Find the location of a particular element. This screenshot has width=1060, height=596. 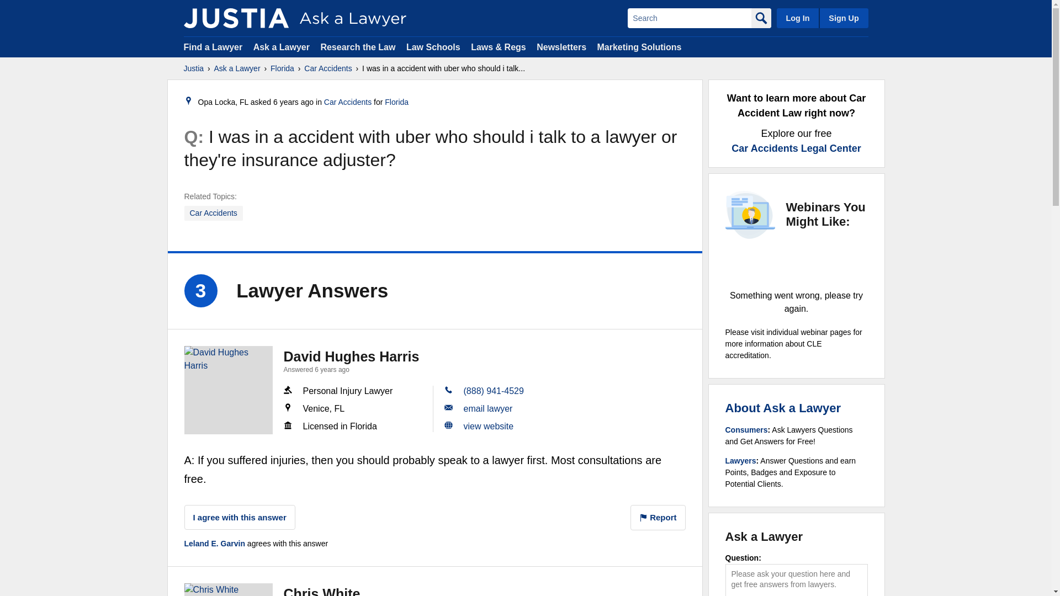

Log In is located at coordinates (797, 18).